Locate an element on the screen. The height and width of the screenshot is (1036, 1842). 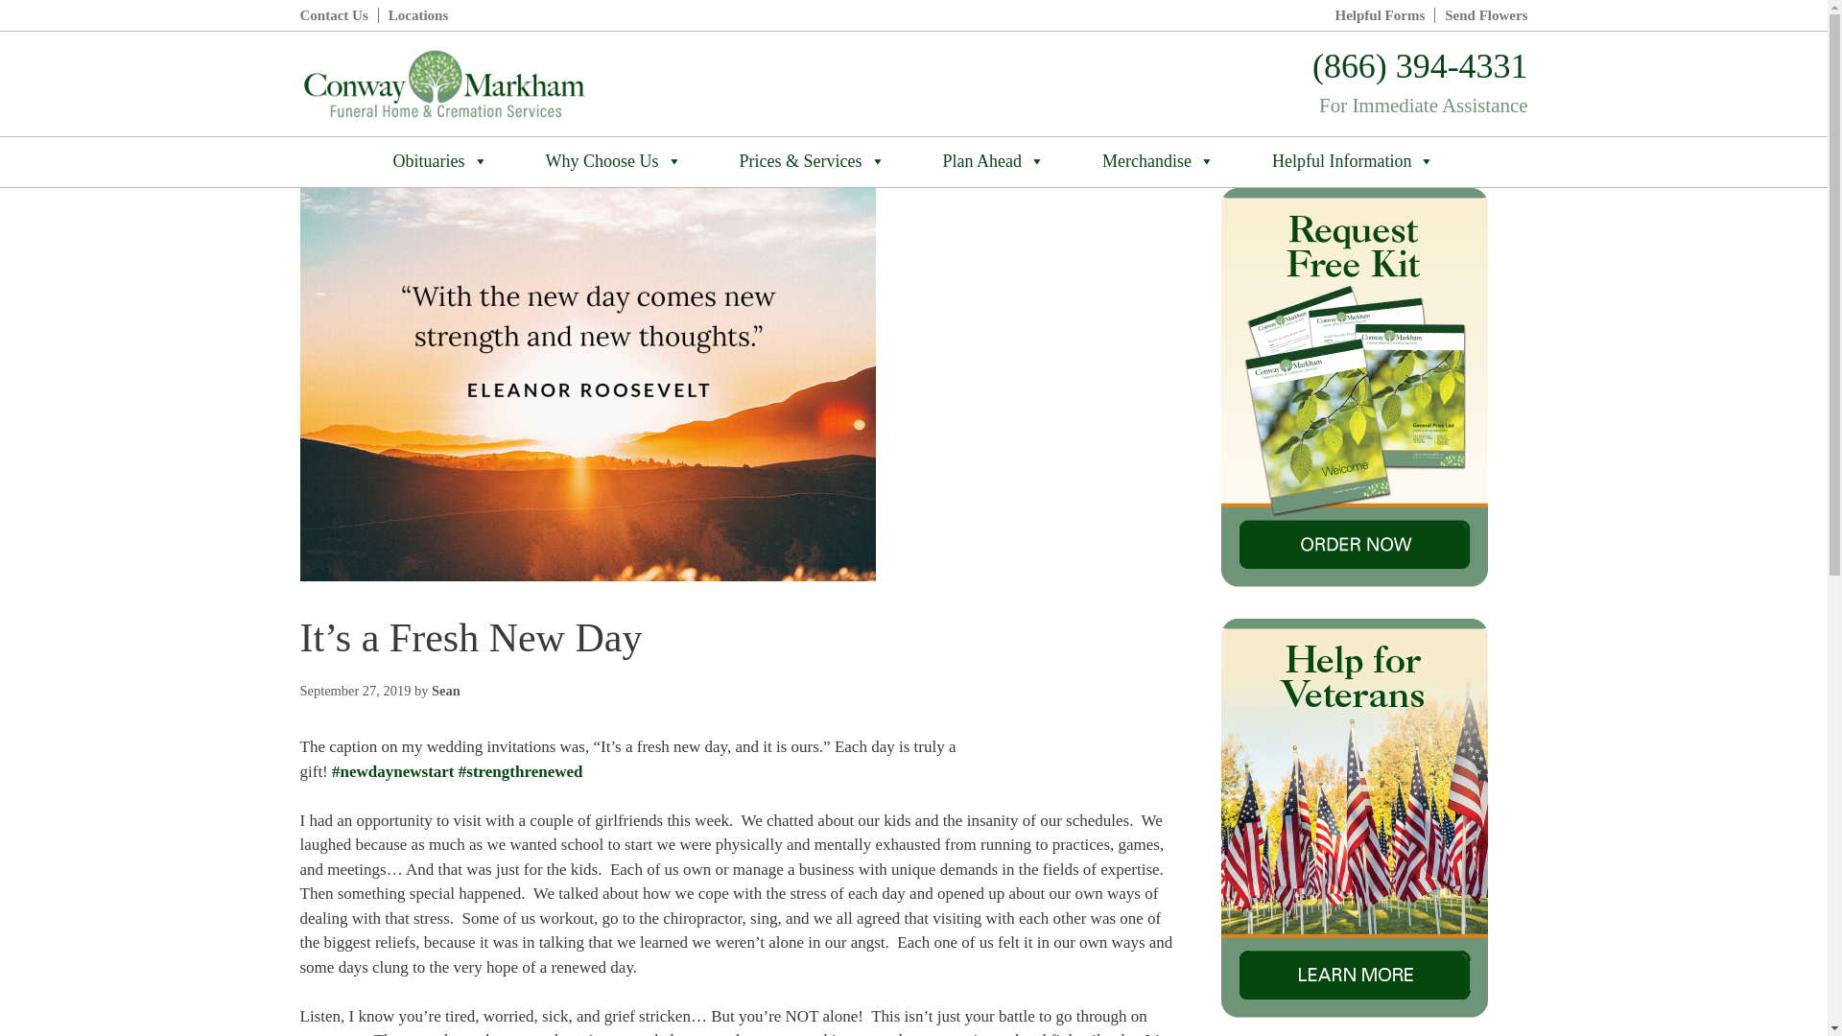
Merchandise is located at coordinates (1159, 161).